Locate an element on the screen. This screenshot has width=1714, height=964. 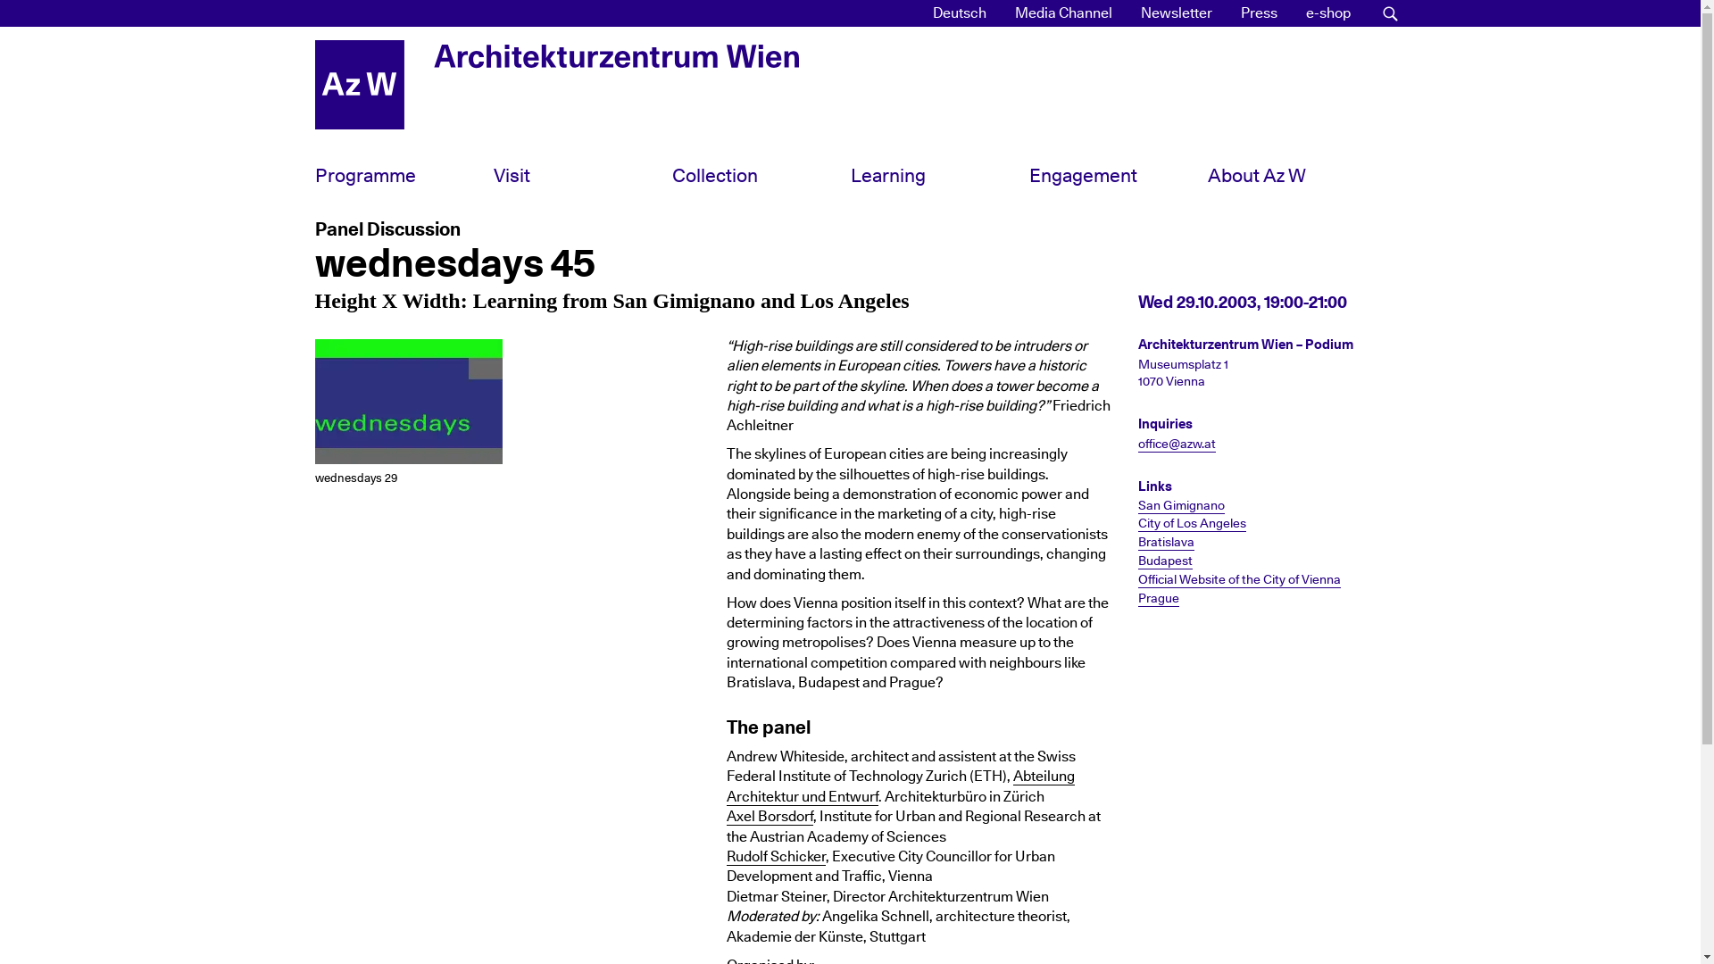
Media Channel is located at coordinates (761, 176).